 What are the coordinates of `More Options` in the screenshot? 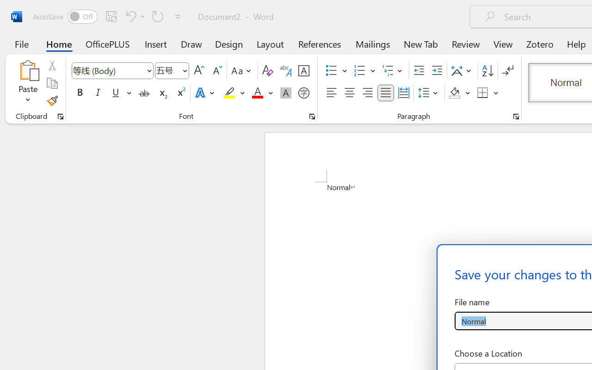 It's located at (496, 93).